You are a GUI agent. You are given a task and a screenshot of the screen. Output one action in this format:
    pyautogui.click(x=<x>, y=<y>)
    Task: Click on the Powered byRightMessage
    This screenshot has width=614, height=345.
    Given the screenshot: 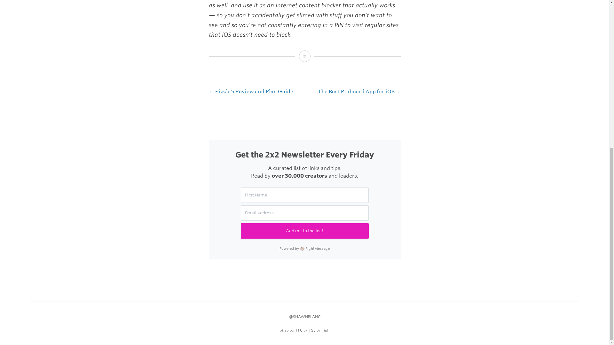 What is the action you would take?
    pyautogui.click(x=304, y=248)
    